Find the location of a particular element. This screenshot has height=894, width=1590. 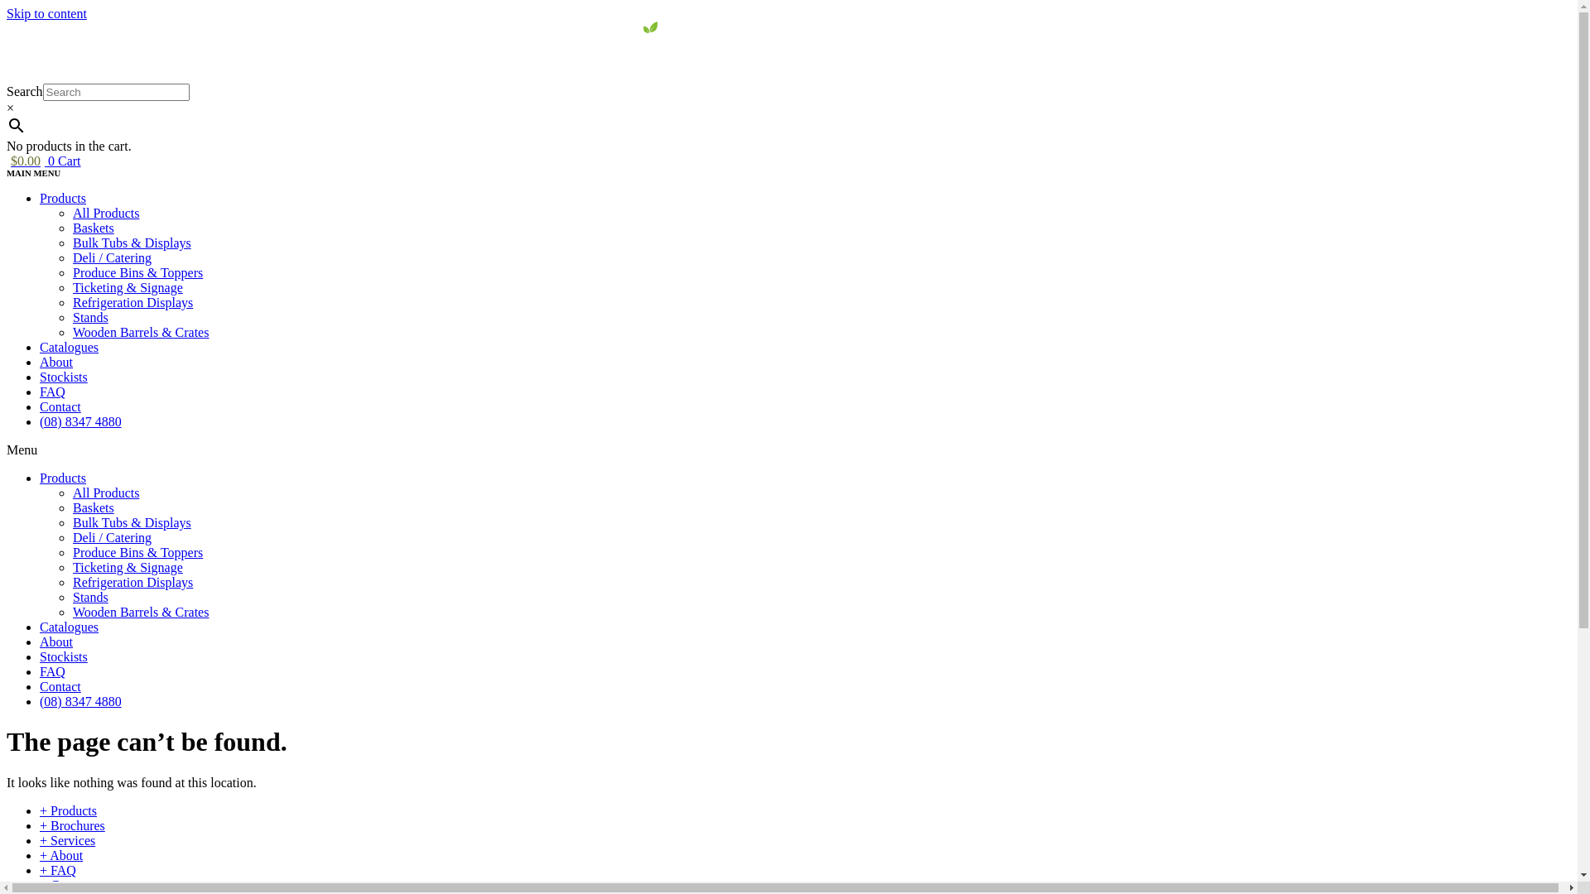

All Products is located at coordinates (106, 493).